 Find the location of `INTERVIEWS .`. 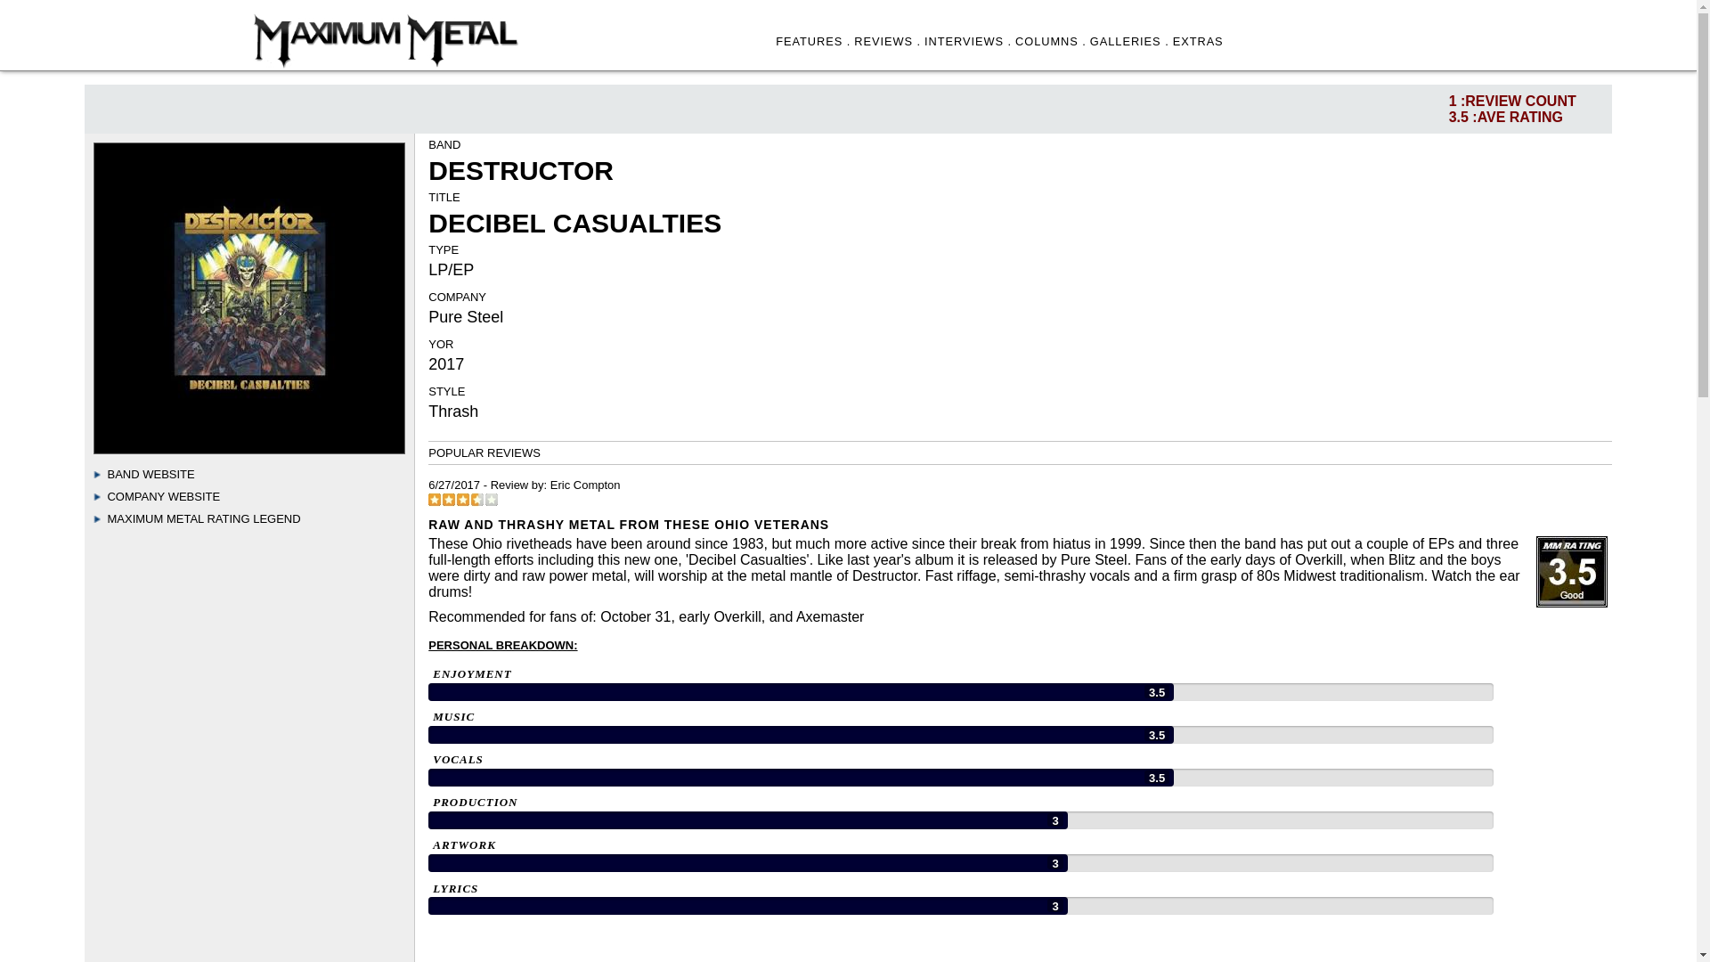

INTERVIEWS . is located at coordinates (968, 41).